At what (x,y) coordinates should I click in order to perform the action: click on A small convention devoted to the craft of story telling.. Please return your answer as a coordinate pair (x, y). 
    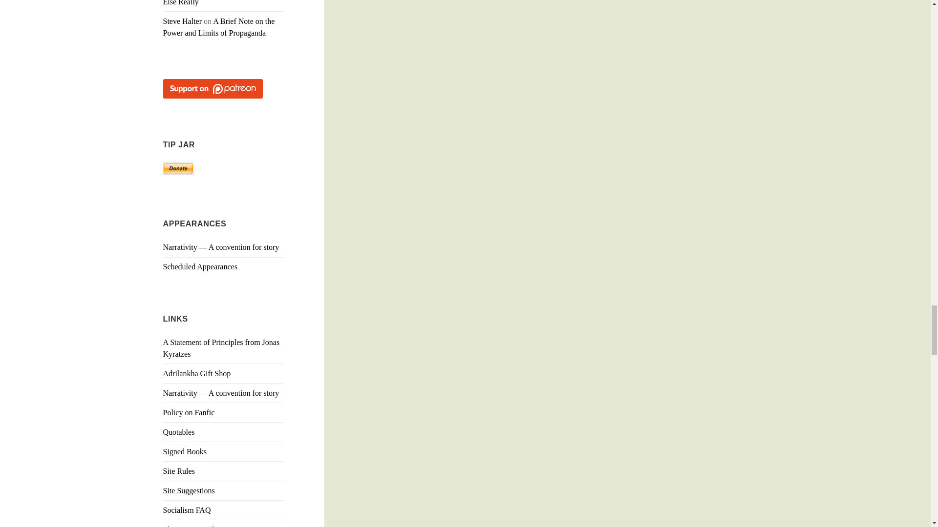
    Looking at the image, I should click on (221, 247).